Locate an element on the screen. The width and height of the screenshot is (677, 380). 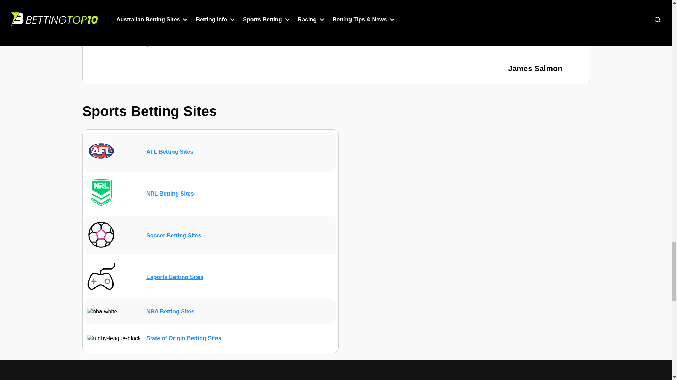
AFL is located at coordinates (101, 151).